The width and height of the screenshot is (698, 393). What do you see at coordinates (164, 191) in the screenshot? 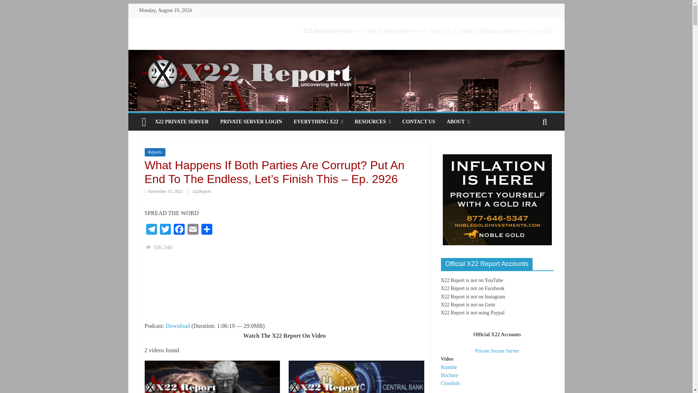
I see `7:14 pm` at bounding box center [164, 191].